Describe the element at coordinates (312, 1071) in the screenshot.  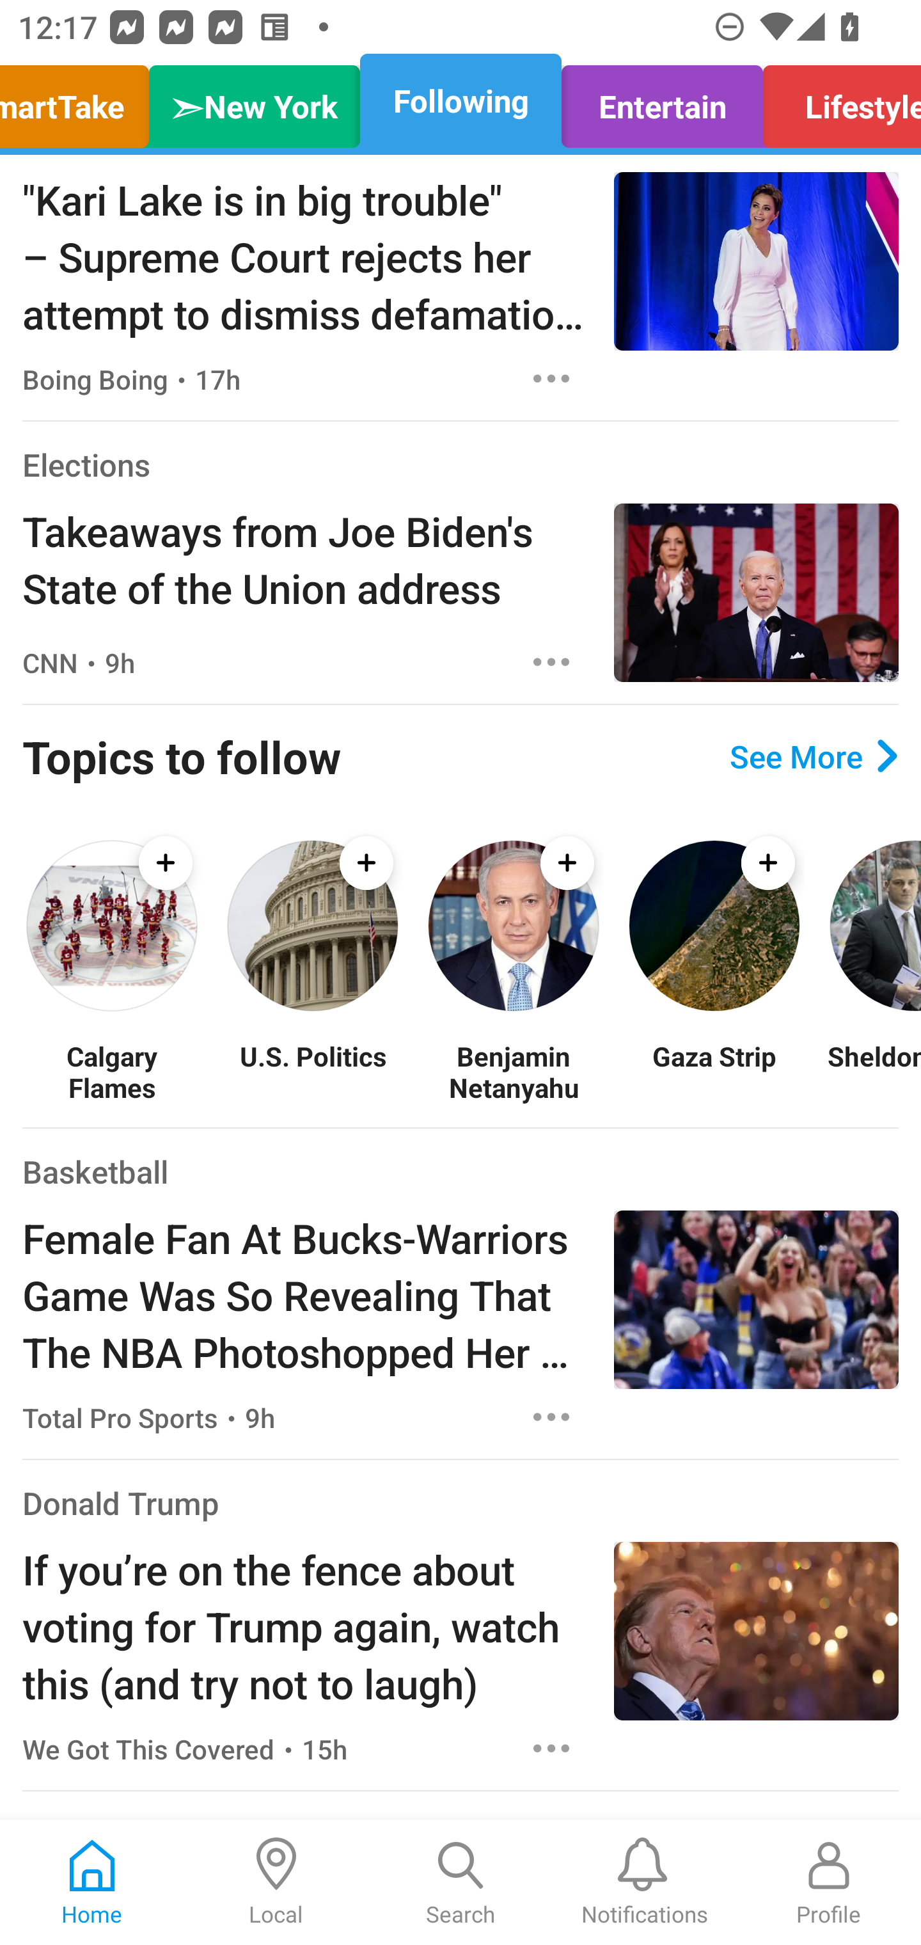
I see `U.S. Politics` at that location.